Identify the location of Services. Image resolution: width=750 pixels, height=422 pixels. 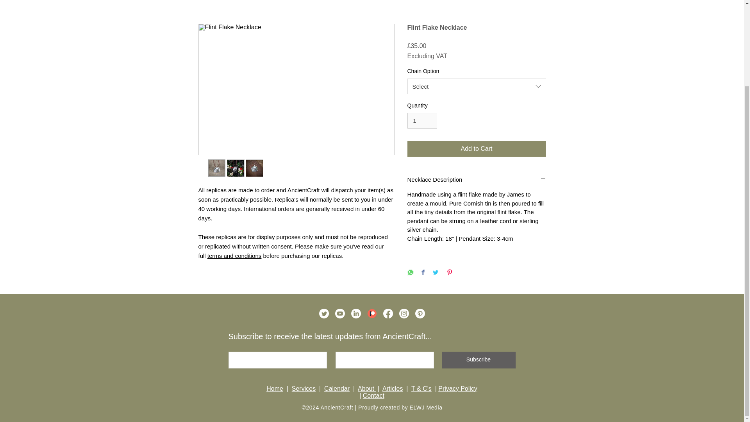
(304, 388).